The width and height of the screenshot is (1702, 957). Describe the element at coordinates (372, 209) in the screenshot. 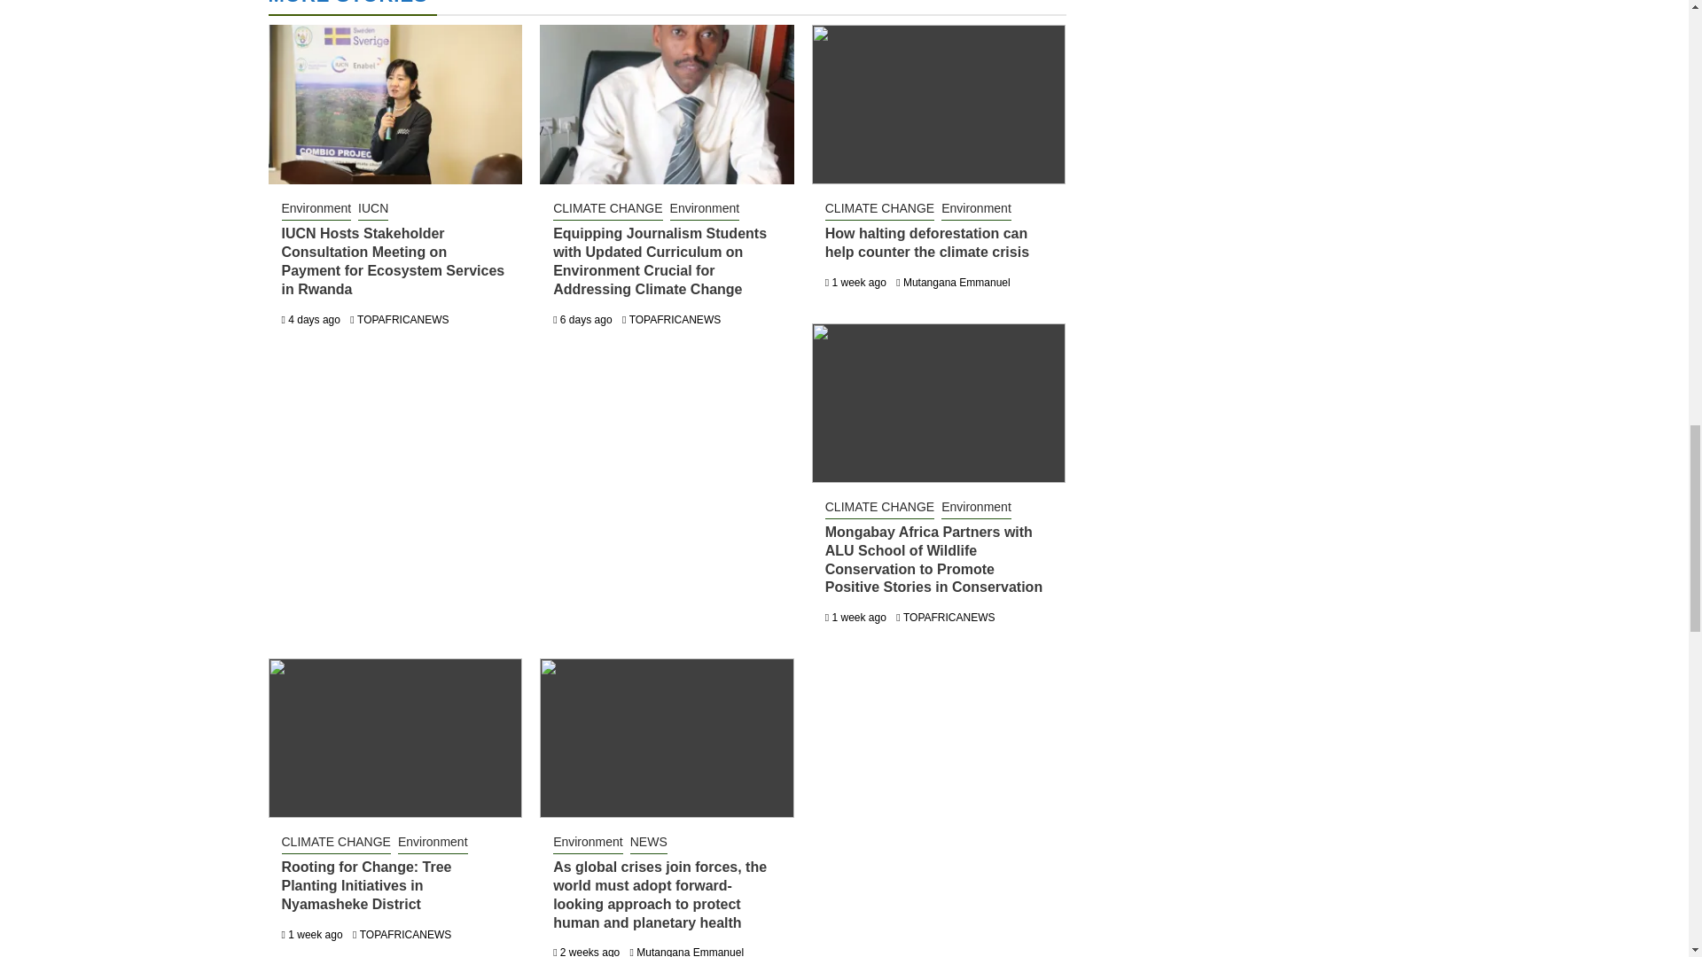

I see `IUCN` at that location.